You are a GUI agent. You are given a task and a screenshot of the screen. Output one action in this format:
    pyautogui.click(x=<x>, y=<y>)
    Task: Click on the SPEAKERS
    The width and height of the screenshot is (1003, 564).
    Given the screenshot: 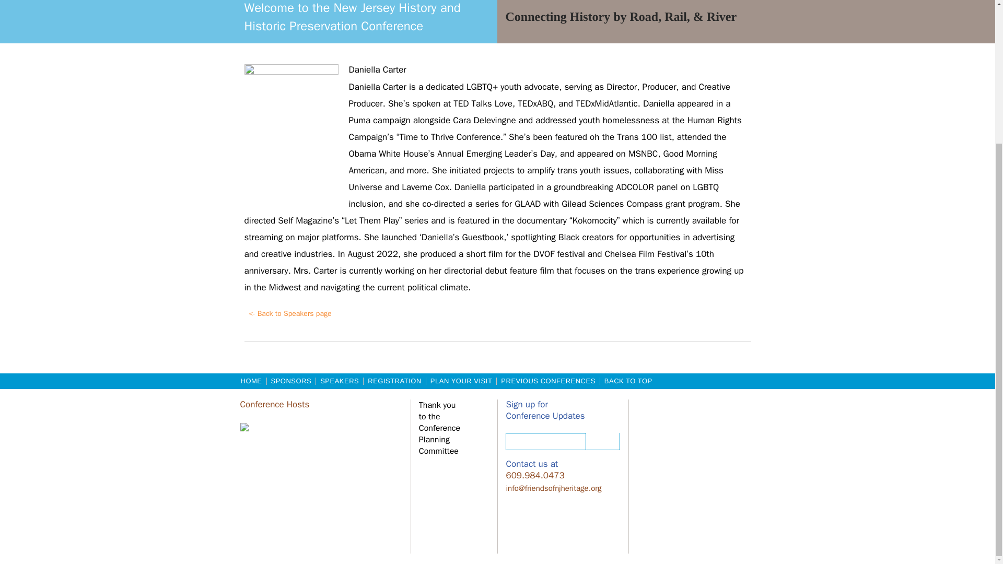 What is the action you would take?
    pyautogui.click(x=340, y=381)
    